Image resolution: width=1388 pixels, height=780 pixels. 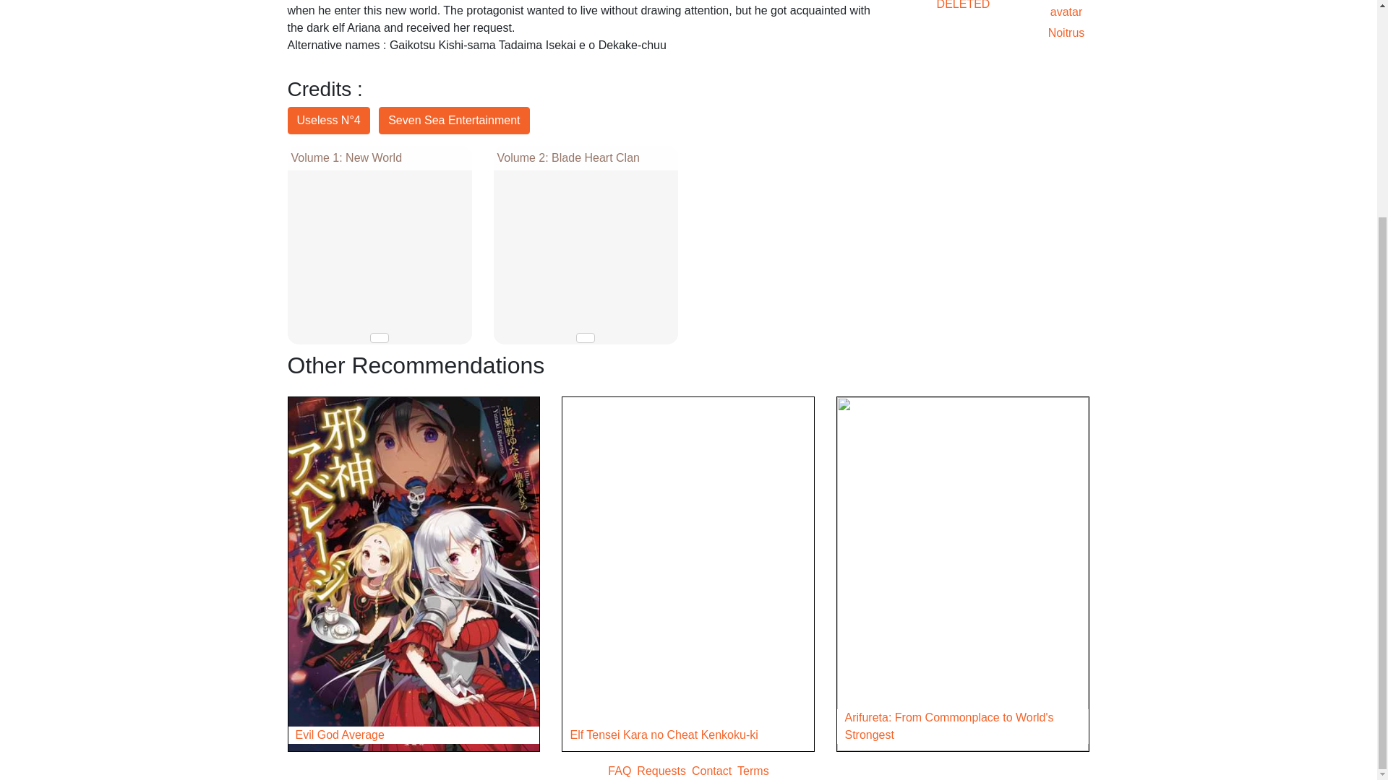 What do you see at coordinates (414, 735) in the screenshot?
I see `Evil God Average` at bounding box center [414, 735].